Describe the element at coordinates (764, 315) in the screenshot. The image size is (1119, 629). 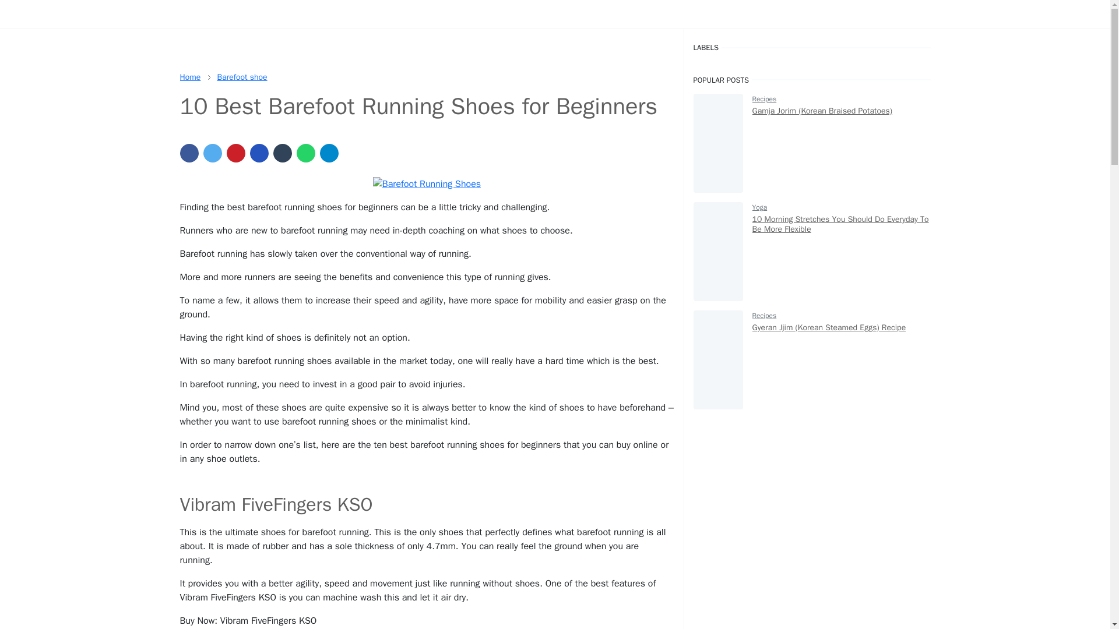
I see `Recipes` at that location.